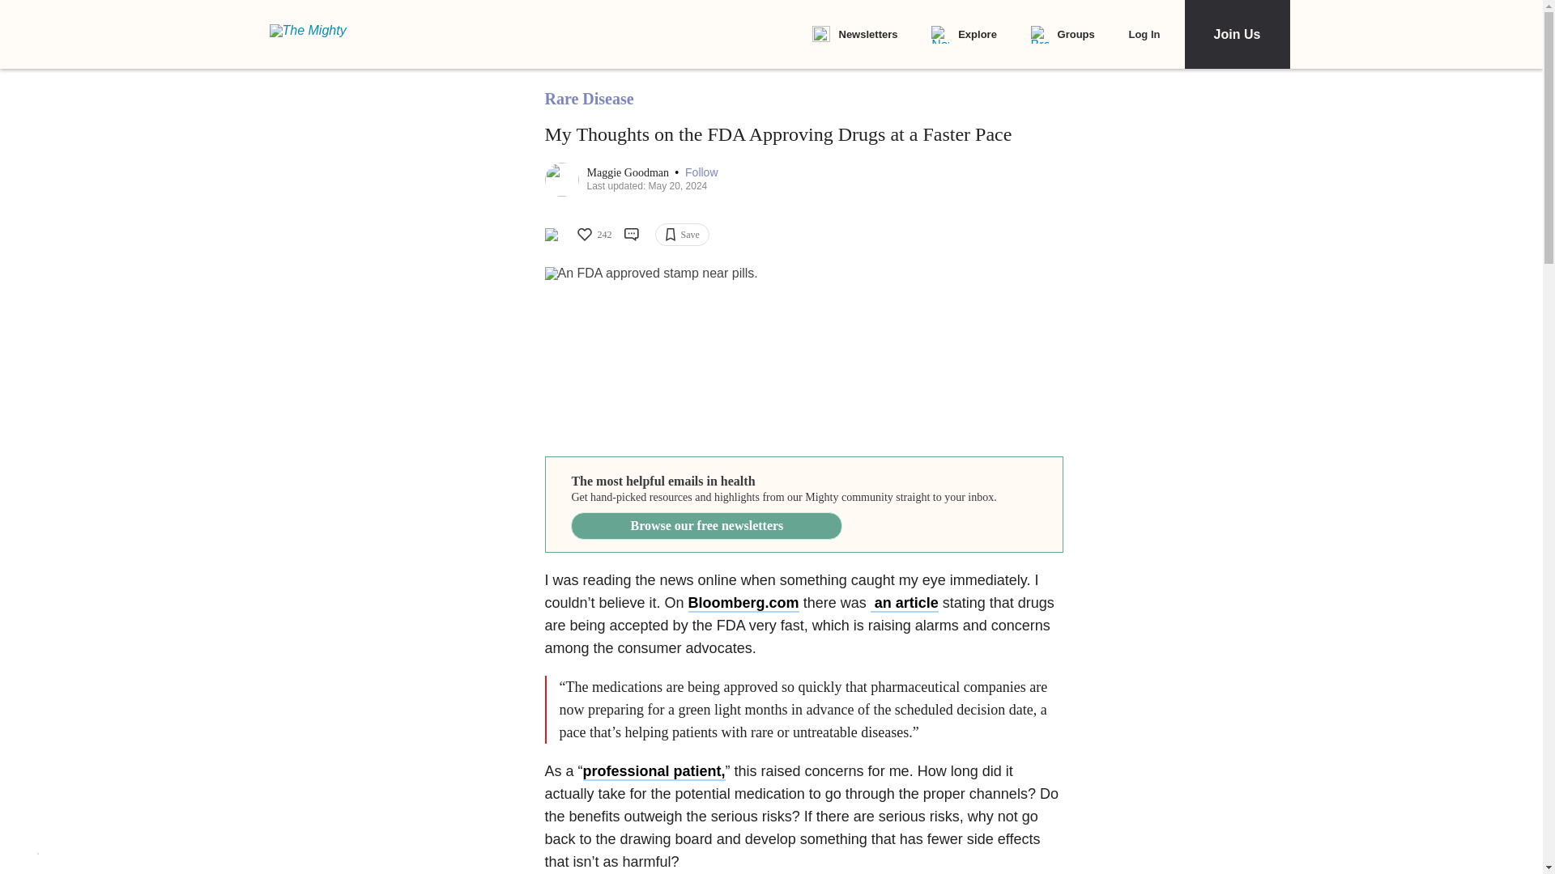 This screenshot has width=1555, height=874. What do you see at coordinates (628, 173) in the screenshot?
I see `Maggie Goodman` at bounding box center [628, 173].